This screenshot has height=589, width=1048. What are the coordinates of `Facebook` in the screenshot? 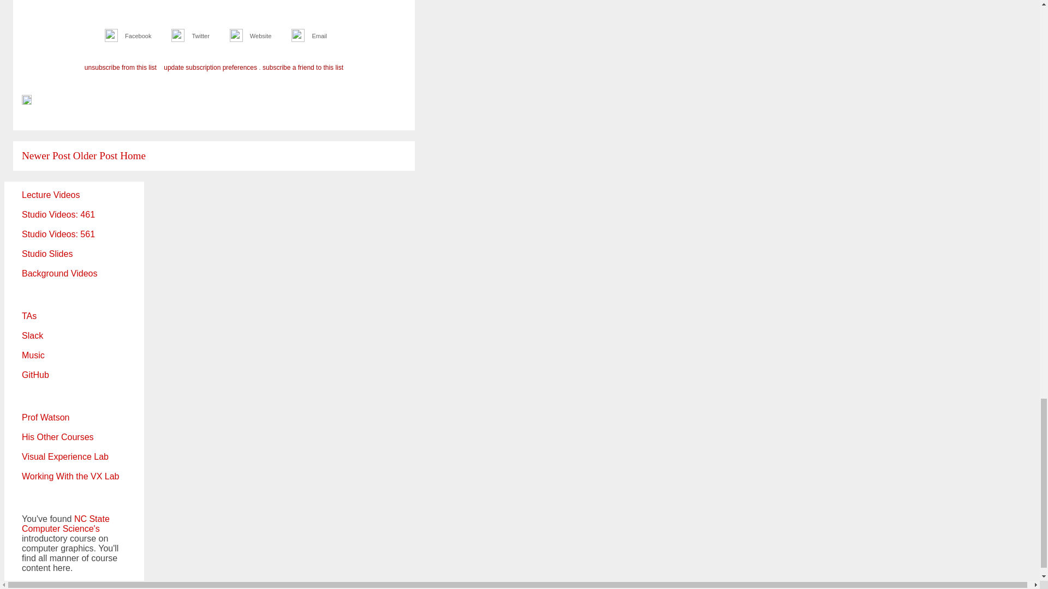 It's located at (138, 36).